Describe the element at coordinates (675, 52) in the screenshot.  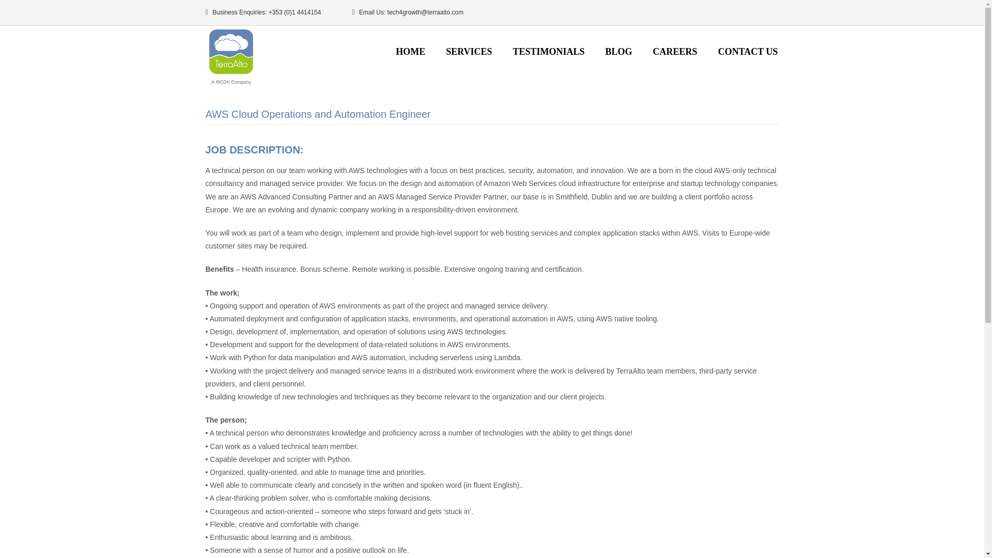
I see `CAREERS` at that location.